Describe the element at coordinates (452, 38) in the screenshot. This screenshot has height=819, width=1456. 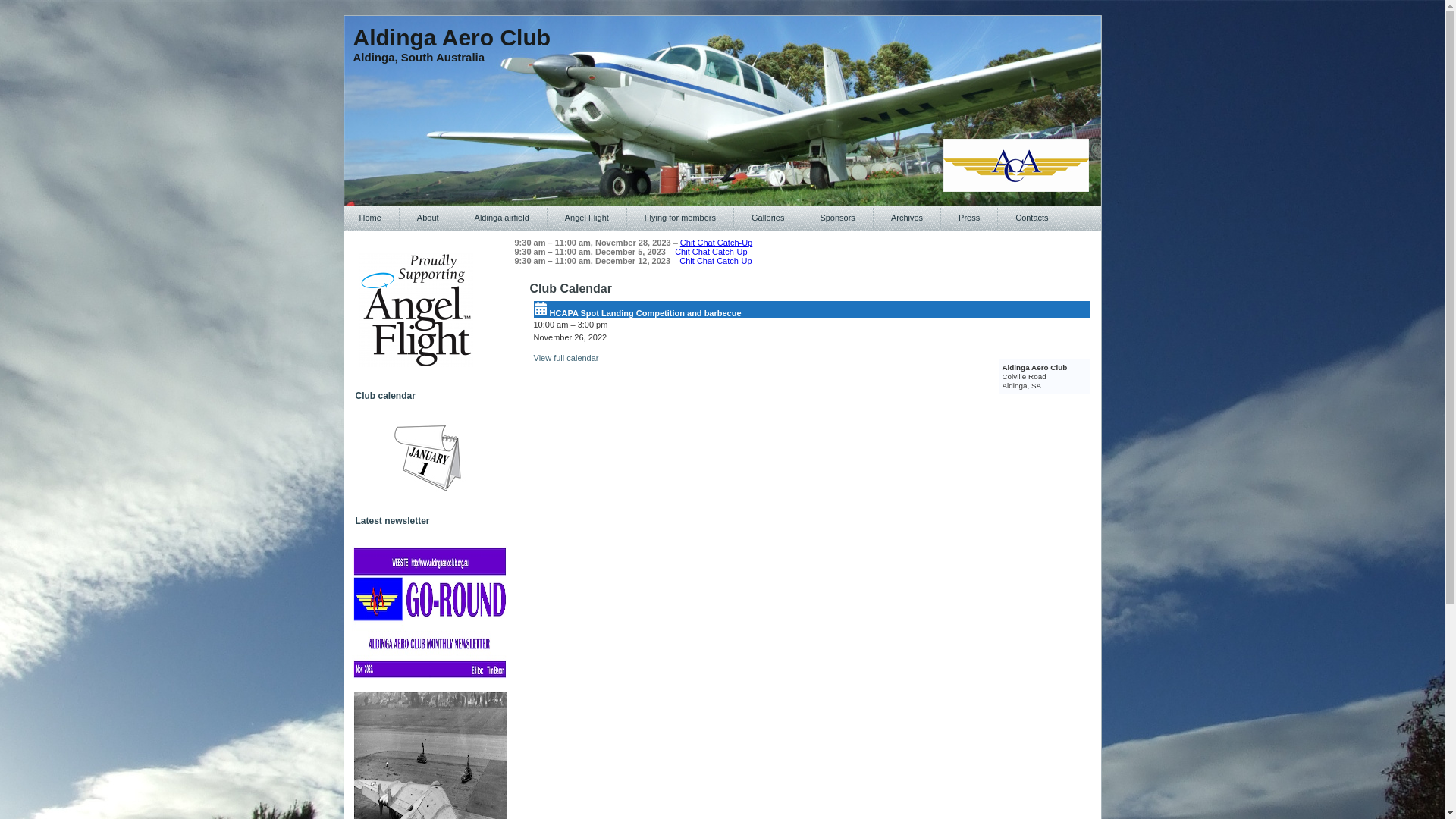
I see `Aldinga Aero Club` at that location.